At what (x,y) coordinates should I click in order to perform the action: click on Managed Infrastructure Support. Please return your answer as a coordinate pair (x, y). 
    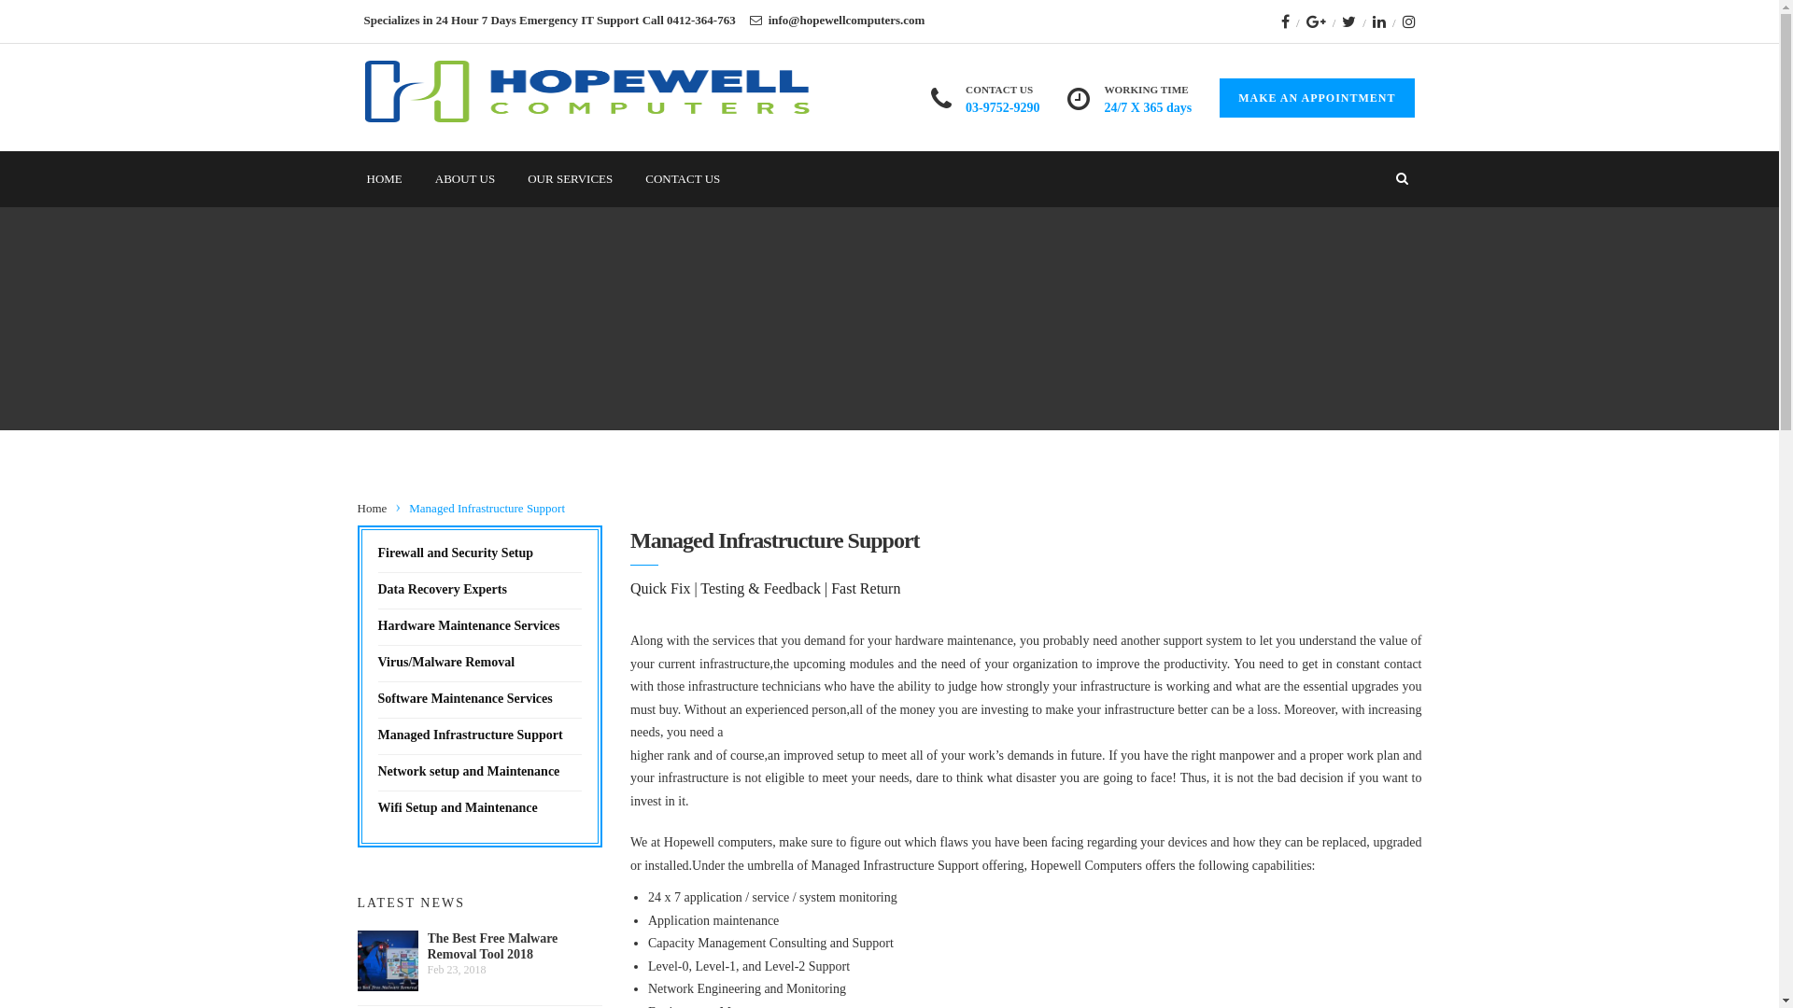
    Looking at the image, I should click on (470, 735).